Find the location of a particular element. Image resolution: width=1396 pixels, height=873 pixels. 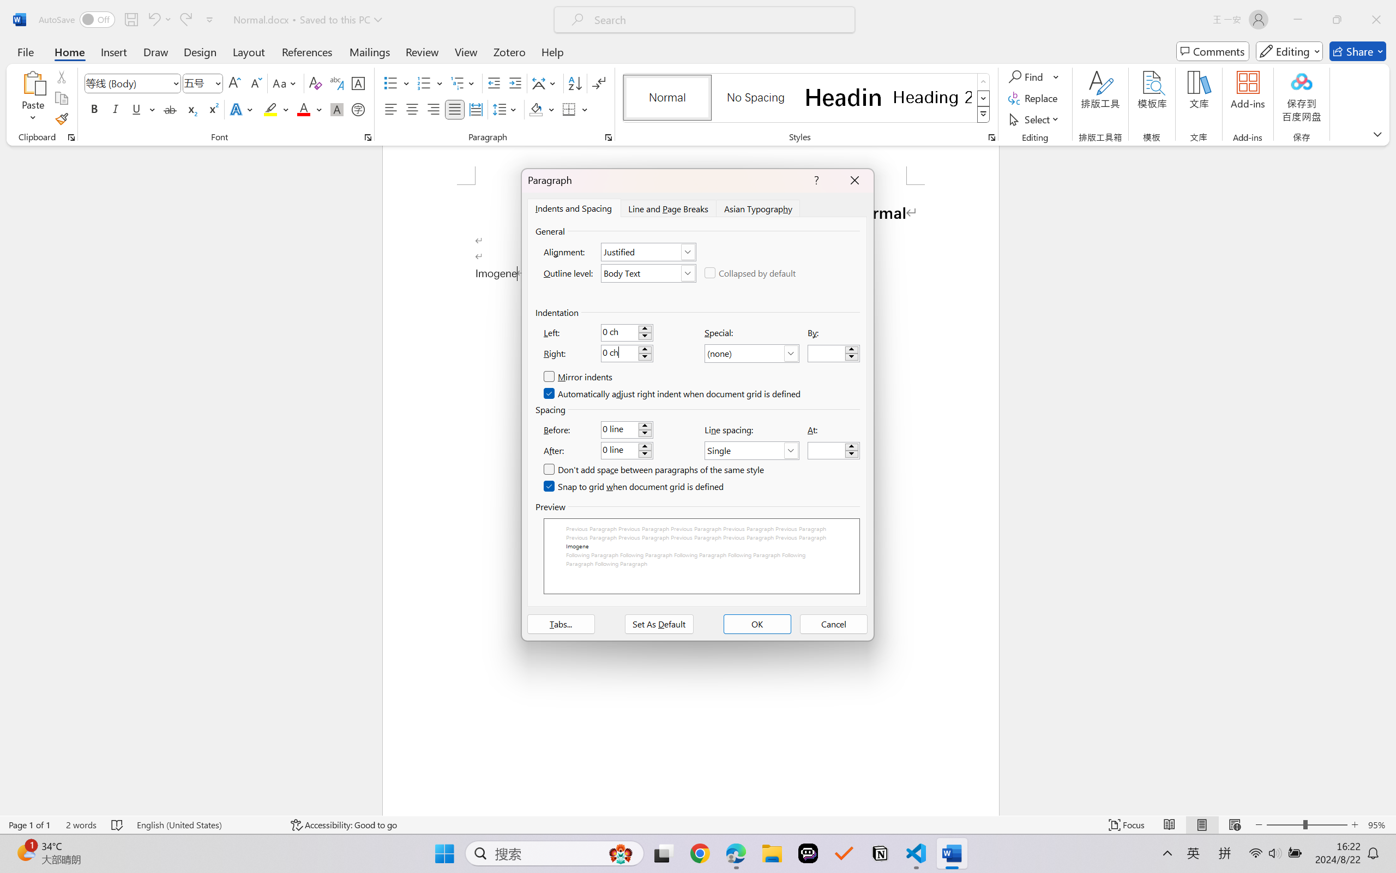

Justify is located at coordinates (455, 109).